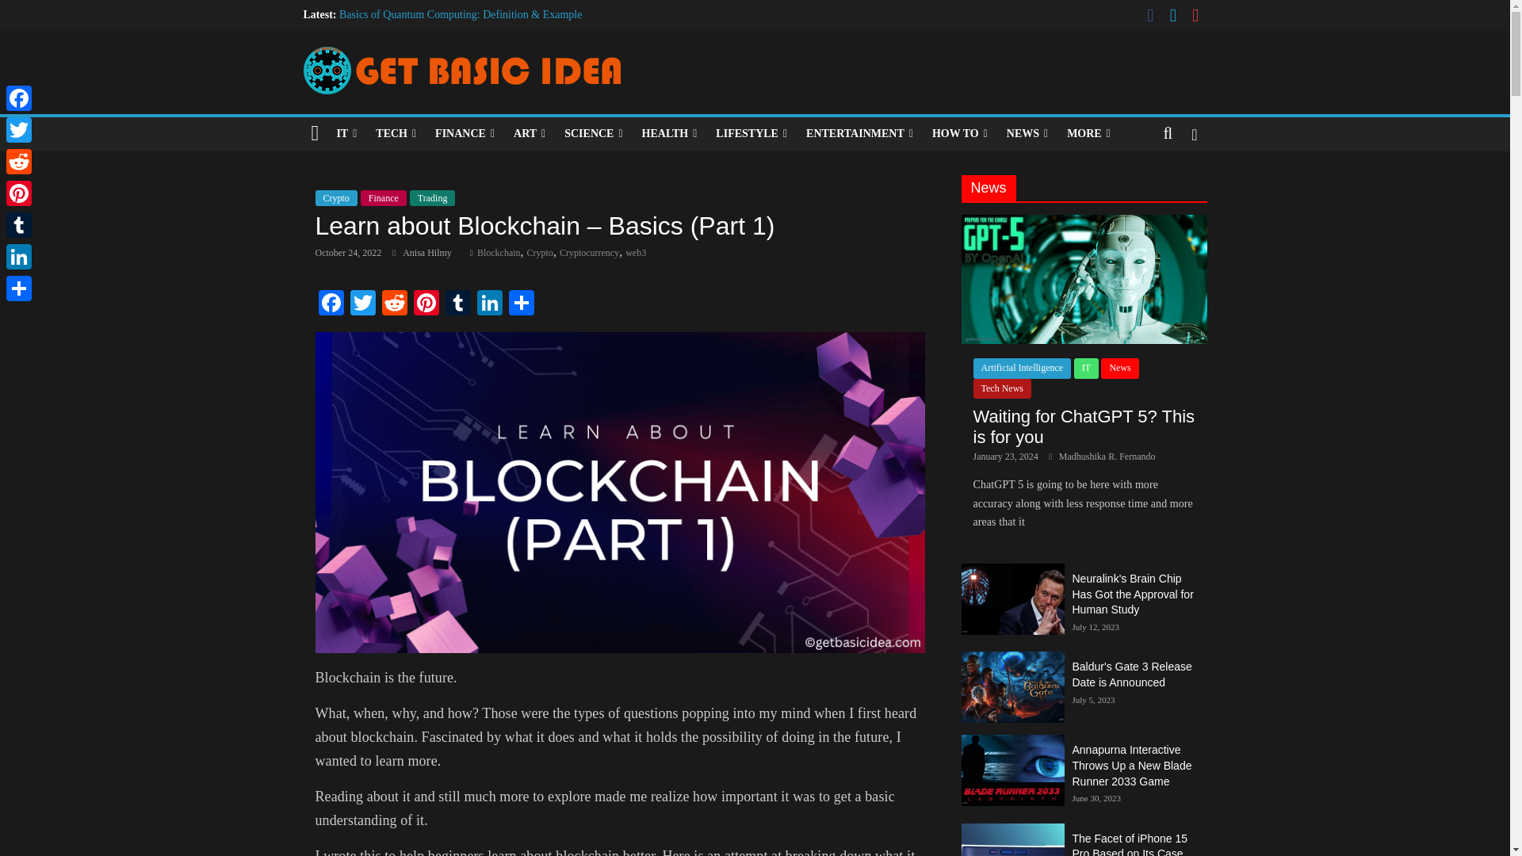 This screenshot has height=856, width=1522. Describe the element at coordinates (395, 304) in the screenshot. I see `Reddit` at that location.